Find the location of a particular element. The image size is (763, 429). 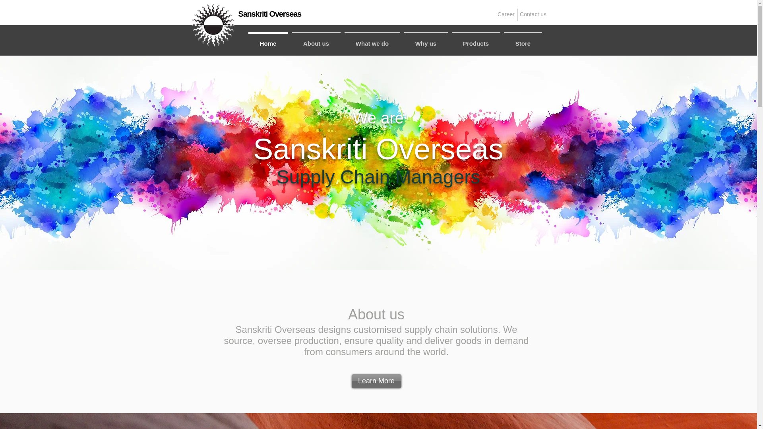

Career is located at coordinates (505, 14).